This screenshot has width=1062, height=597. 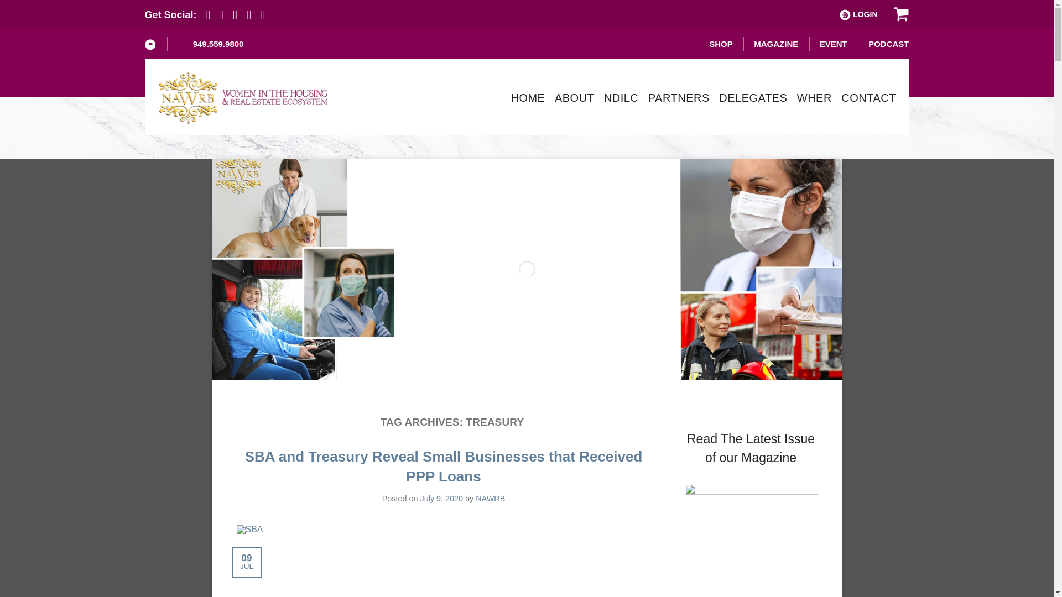 I want to click on DELEGATES, so click(x=752, y=97).